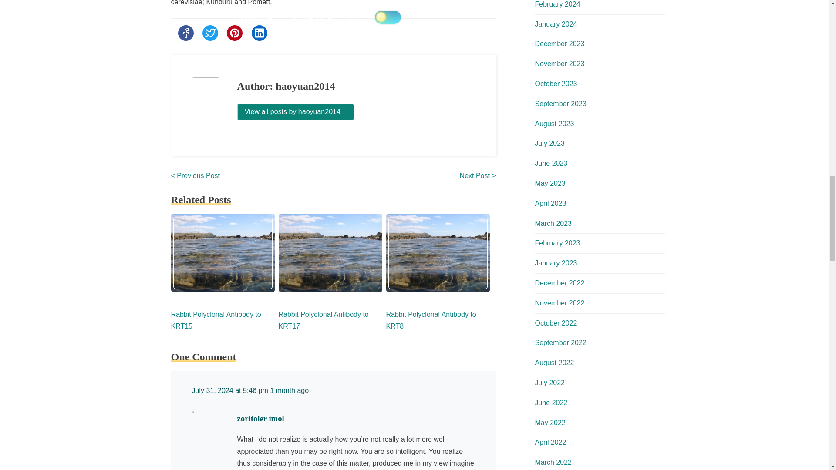 This screenshot has width=836, height=470. I want to click on View all posts by haoyuan2014, so click(295, 112).